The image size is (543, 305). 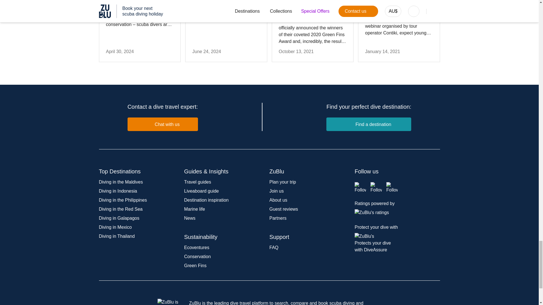 I want to click on Diving in Indonesia, so click(x=118, y=191).